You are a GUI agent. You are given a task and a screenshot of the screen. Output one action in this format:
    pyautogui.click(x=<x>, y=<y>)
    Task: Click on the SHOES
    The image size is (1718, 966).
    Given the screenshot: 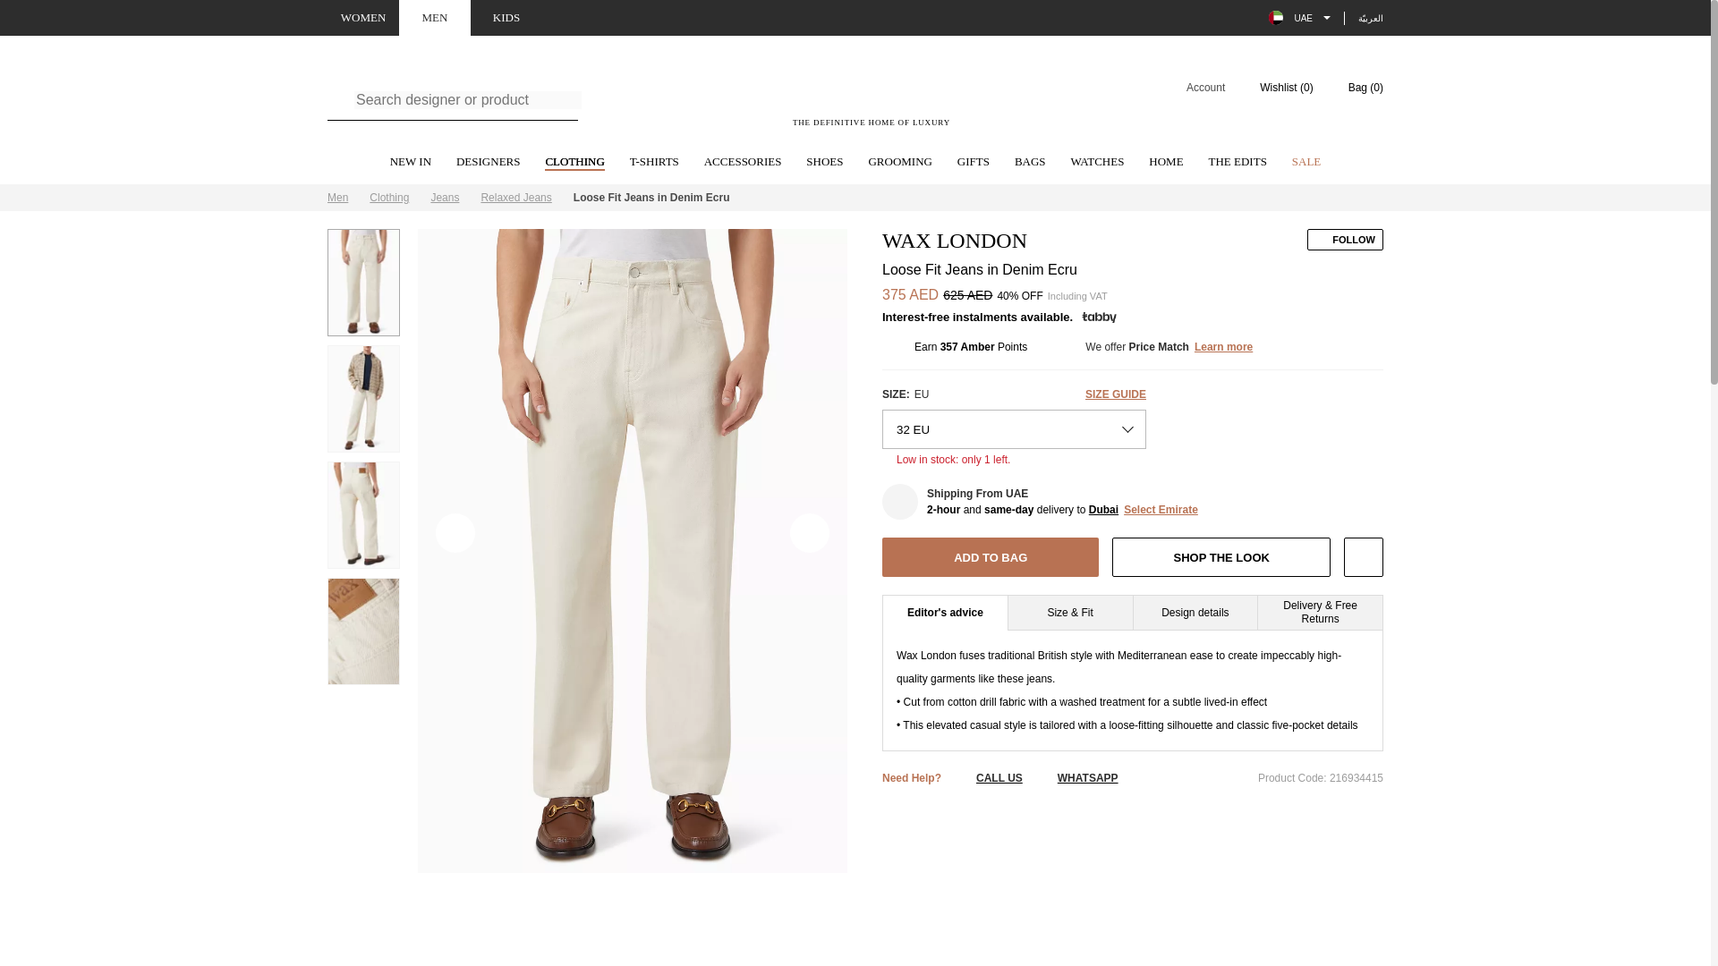 What is the action you would take?
    pyautogui.click(x=824, y=163)
    